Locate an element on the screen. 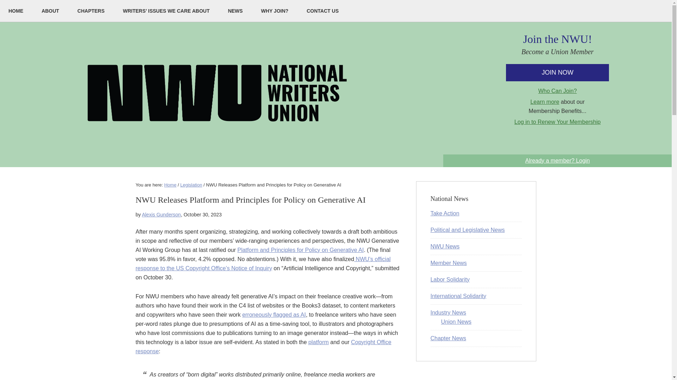 This screenshot has width=677, height=380. NEWS is located at coordinates (235, 11).